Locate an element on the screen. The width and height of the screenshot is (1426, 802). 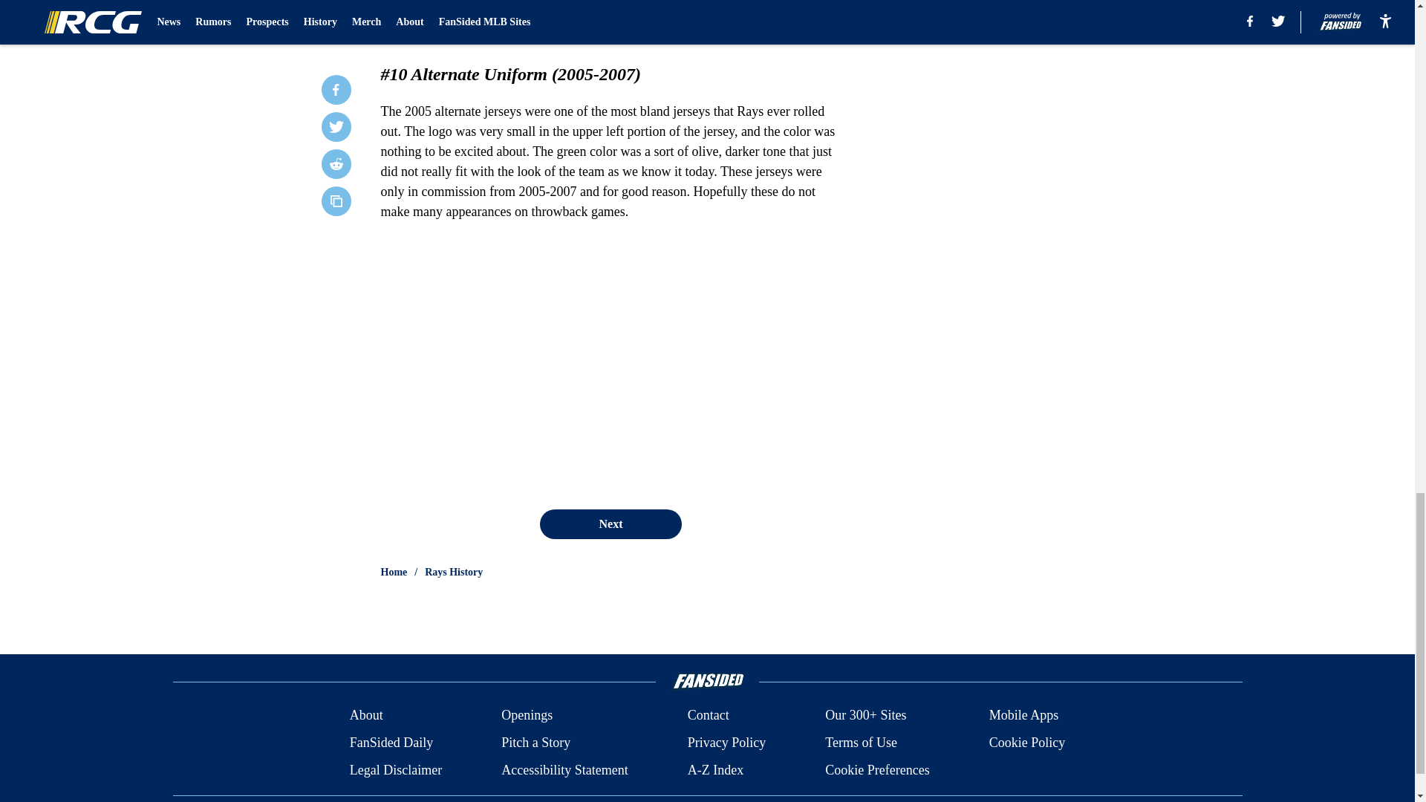
Openings is located at coordinates (527, 716).